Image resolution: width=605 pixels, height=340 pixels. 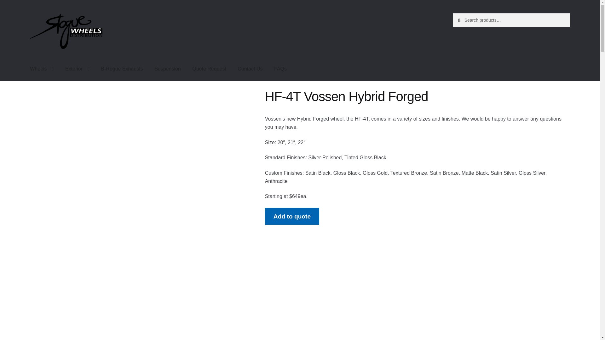 What do you see at coordinates (42, 69) in the screenshot?
I see `Wheels` at bounding box center [42, 69].